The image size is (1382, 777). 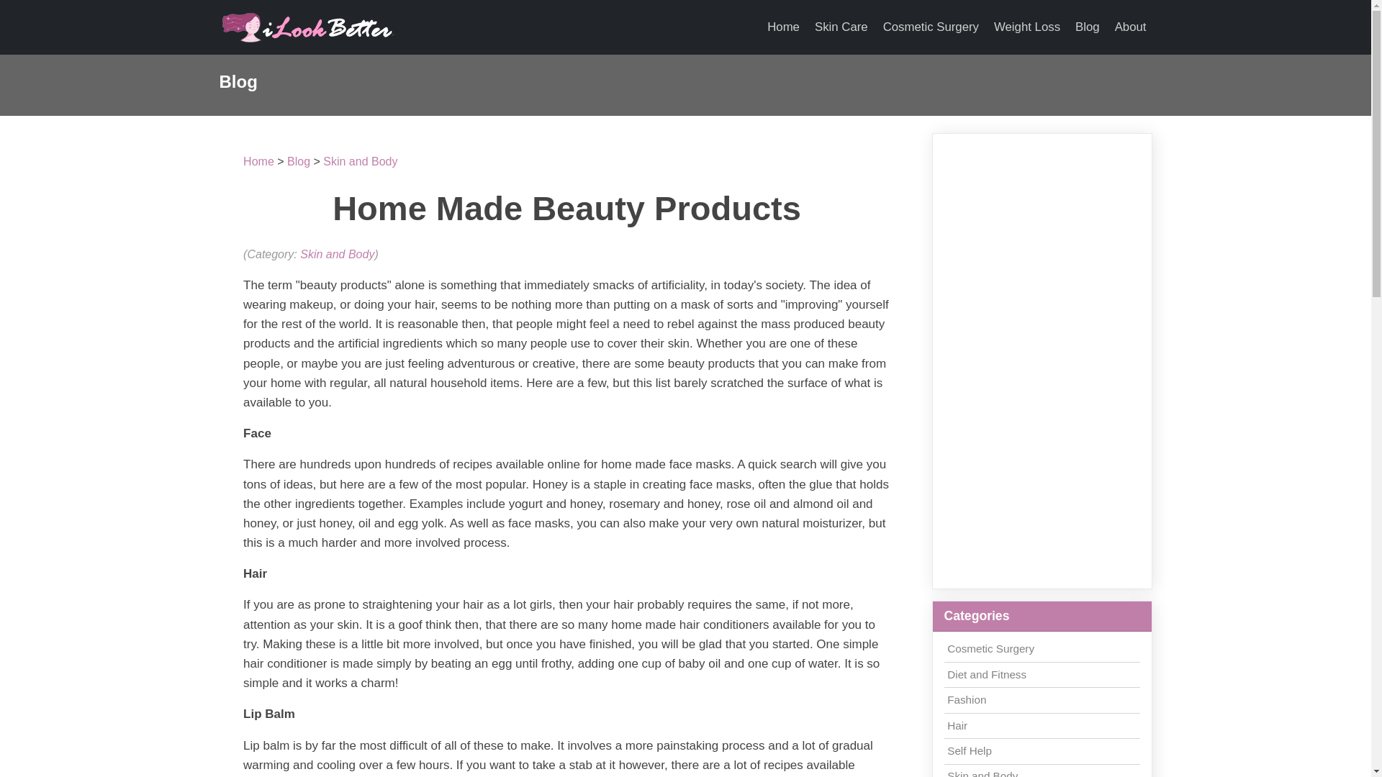 What do you see at coordinates (966, 699) in the screenshot?
I see `Fashion` at bounding box center [966, 699].